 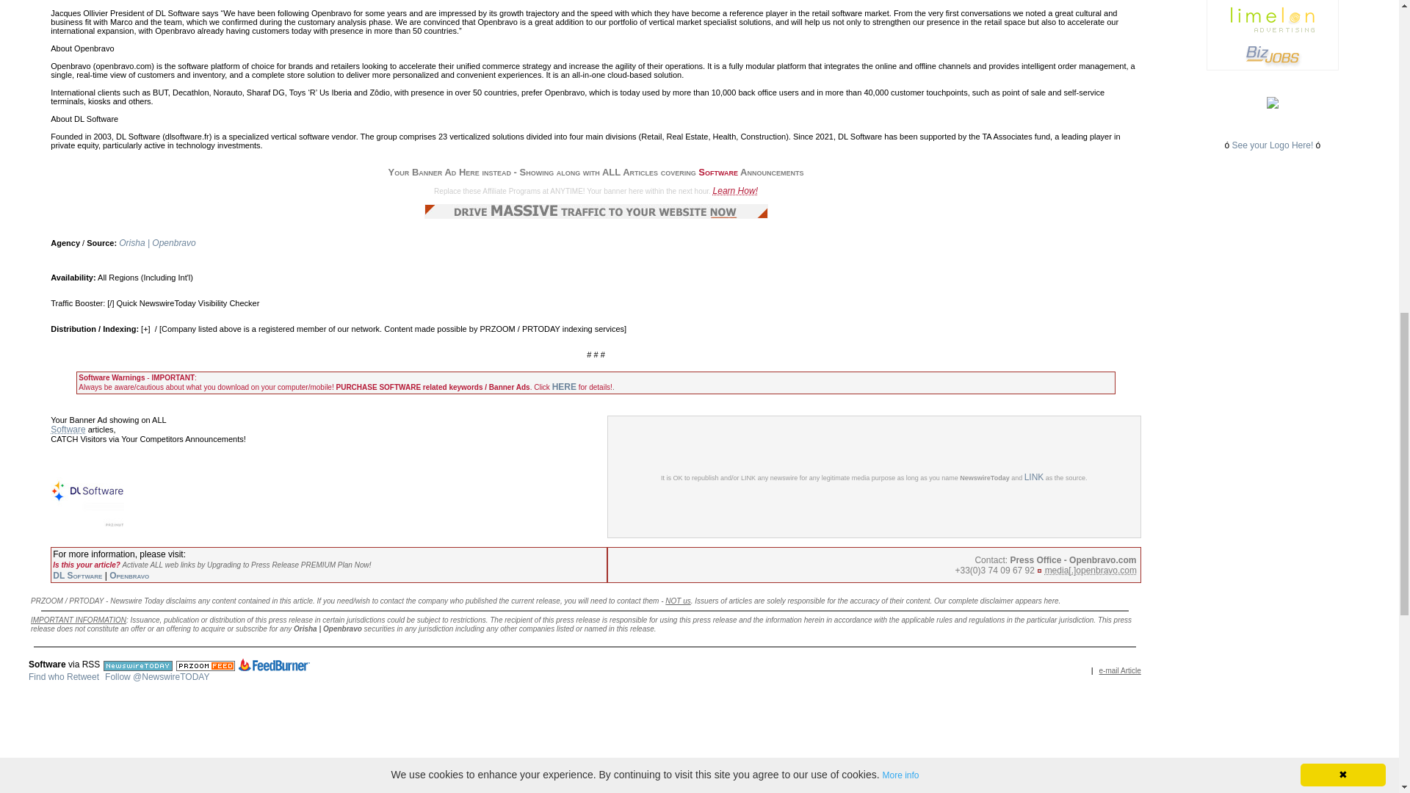 What do you see at coordinates (1034, 476) in the screenshot?
I see `LINK` at bounding box center [1034, 476].